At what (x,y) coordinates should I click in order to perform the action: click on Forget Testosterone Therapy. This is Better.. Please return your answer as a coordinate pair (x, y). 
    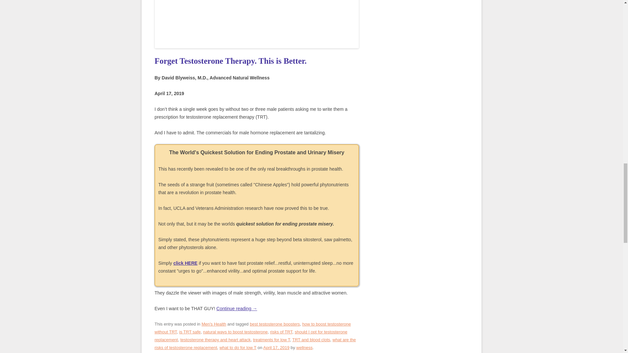
    Looking at the image, I should click on (230, 61).